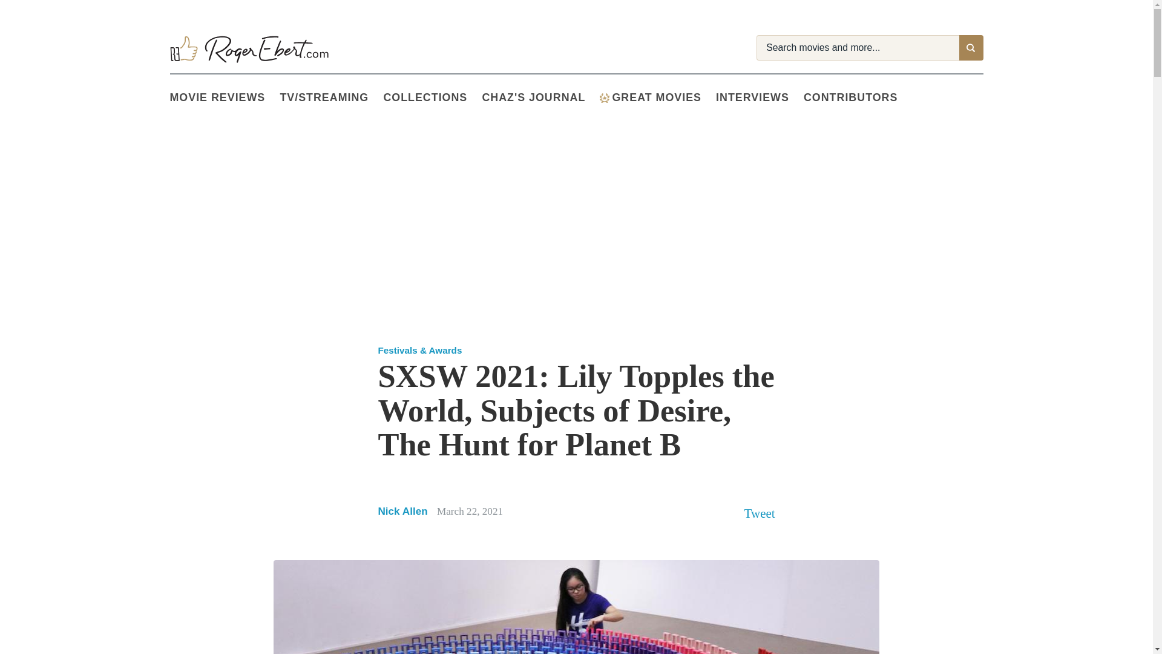 The image size is (1162, 654). I want to click on Chaz's Journal, so click(540, 98).